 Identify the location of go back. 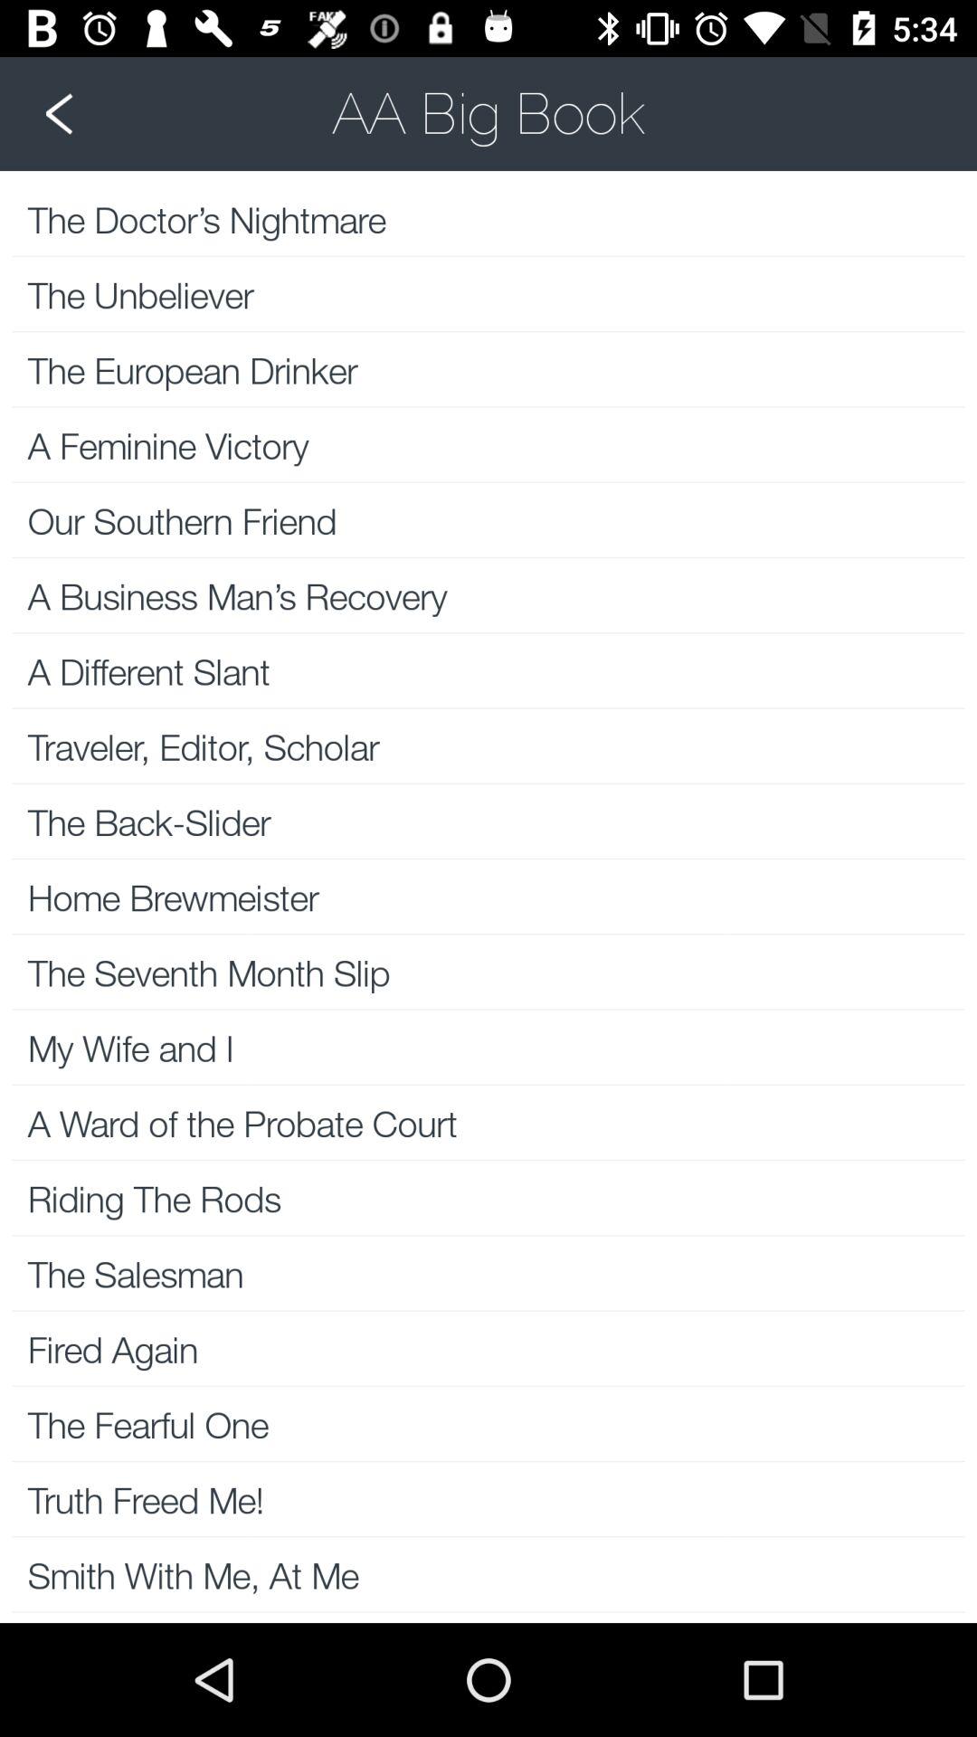
(488, 113).